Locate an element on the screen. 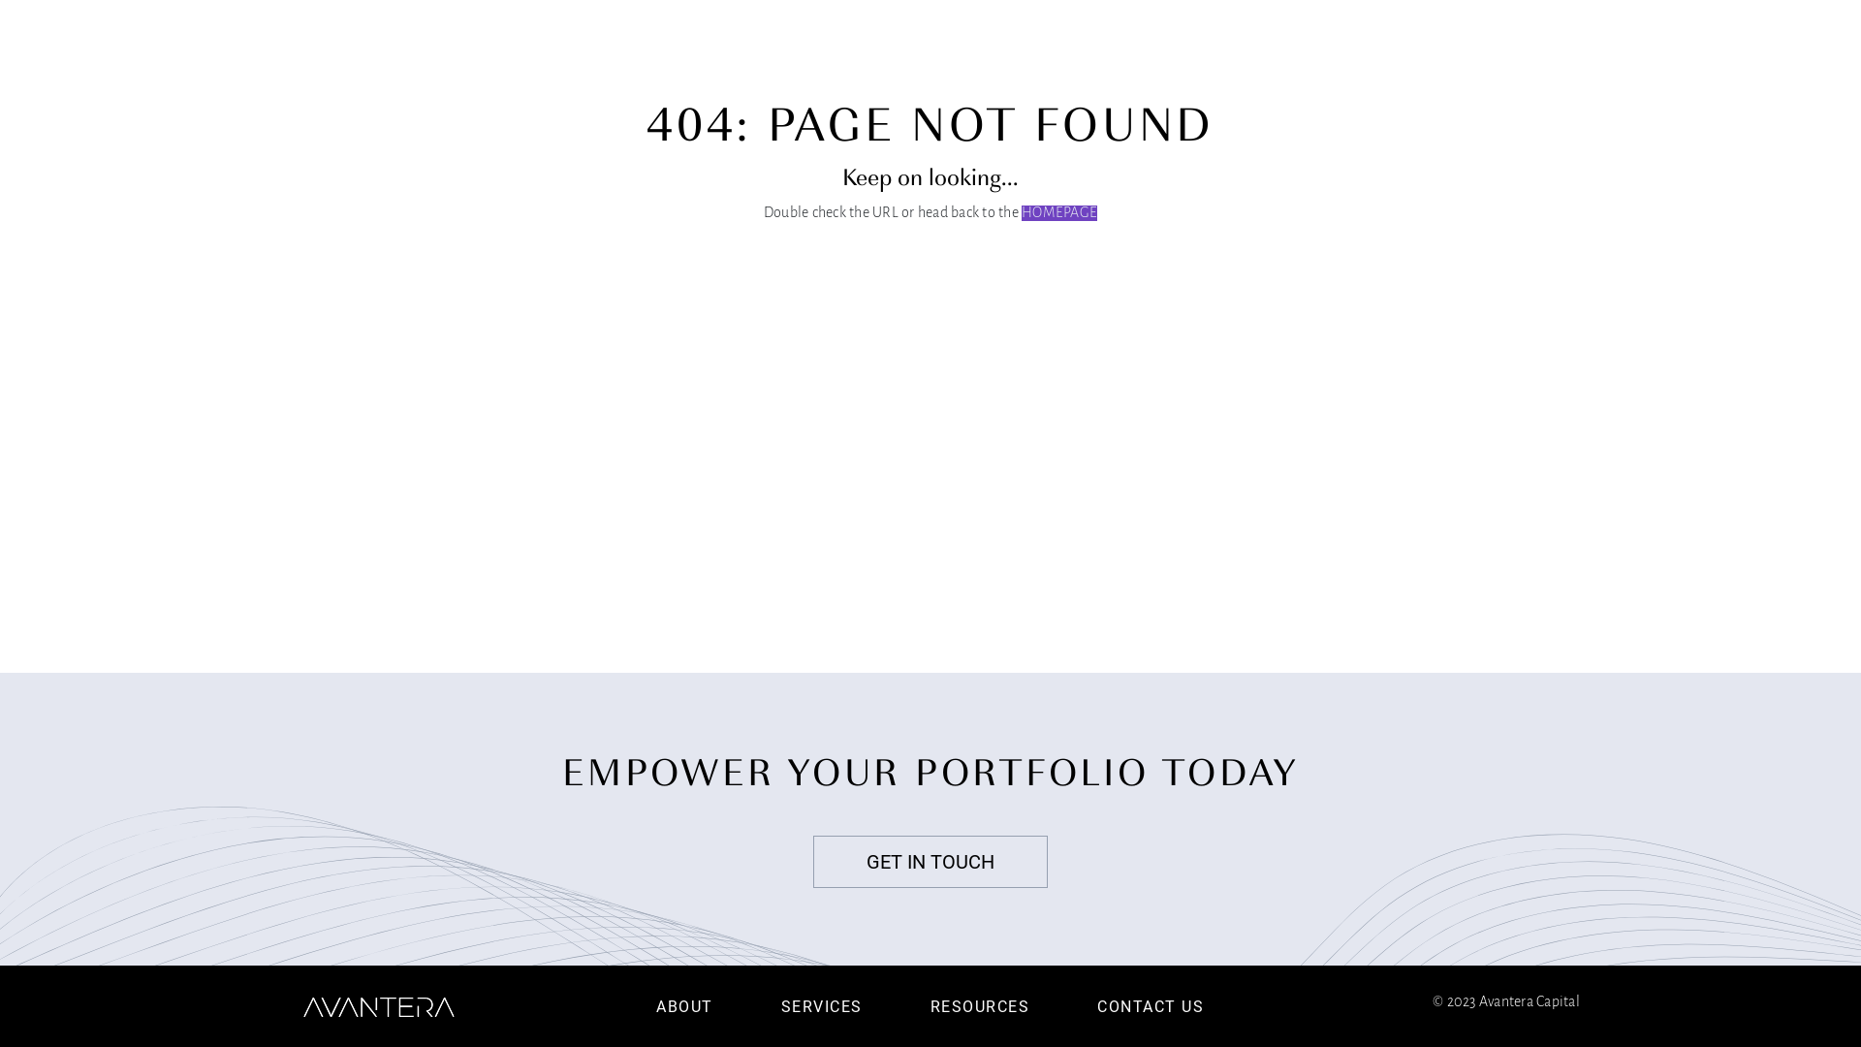 The image size is (1861, 1047). CONTACT US is located at coordinates (1472, 69).